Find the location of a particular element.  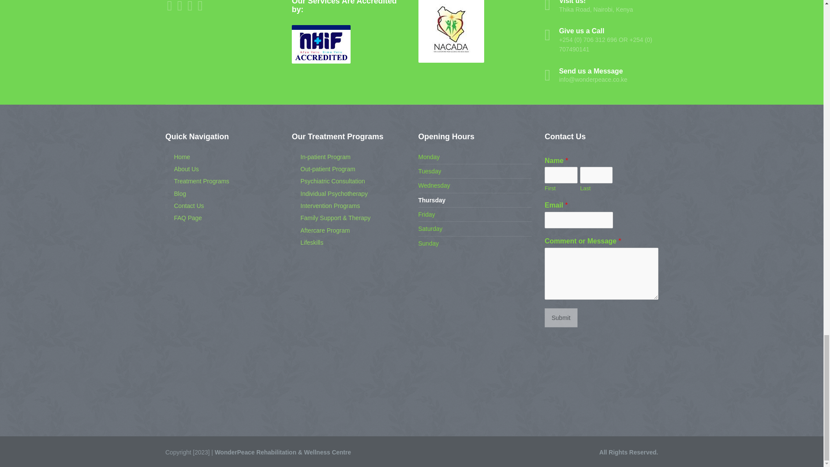

About Us is located at coordinates (182, 169).